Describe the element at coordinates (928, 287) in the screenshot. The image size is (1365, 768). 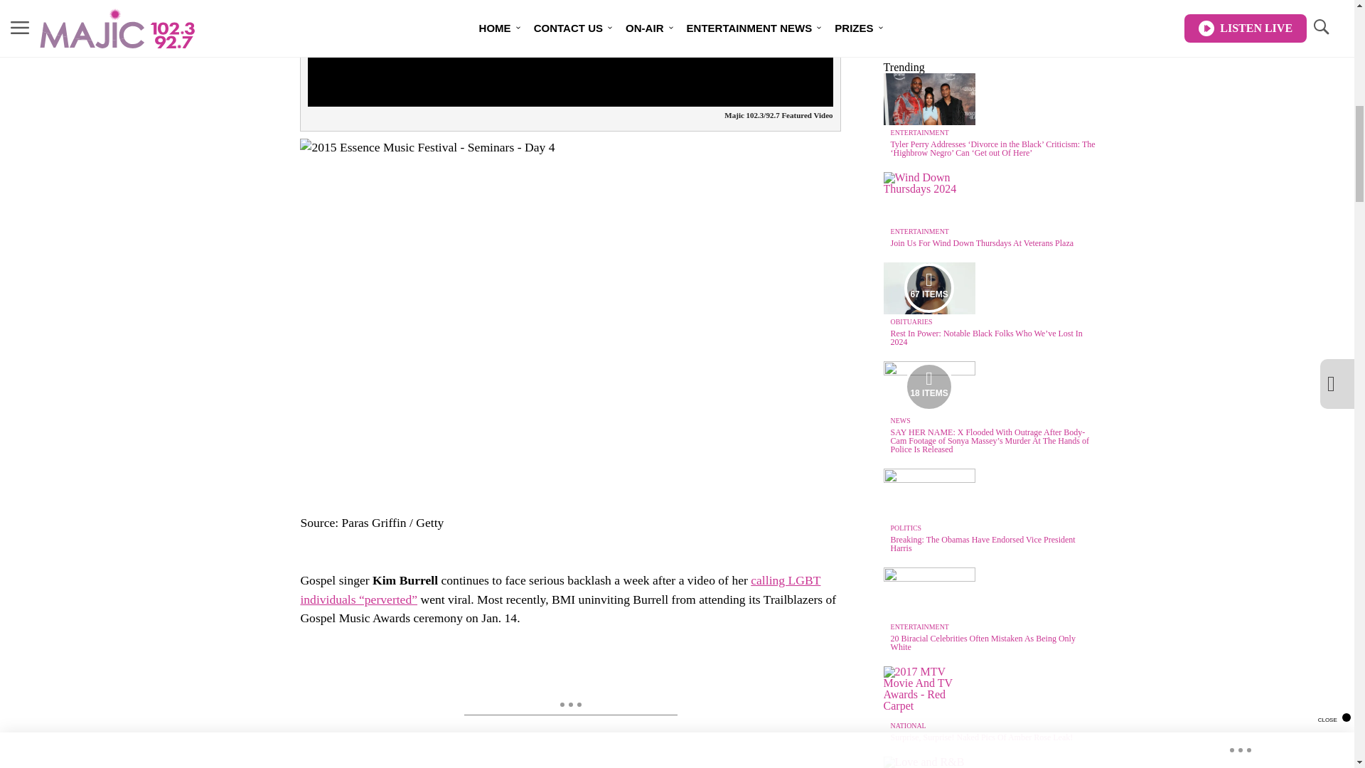
I see `Media Playlist` at that location.